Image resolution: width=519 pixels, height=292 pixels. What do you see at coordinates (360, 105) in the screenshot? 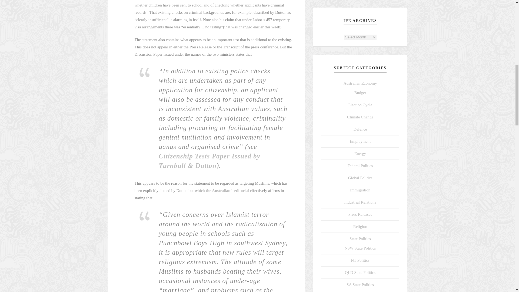
I see `Election Cycle` at bounding box center [360, 105].